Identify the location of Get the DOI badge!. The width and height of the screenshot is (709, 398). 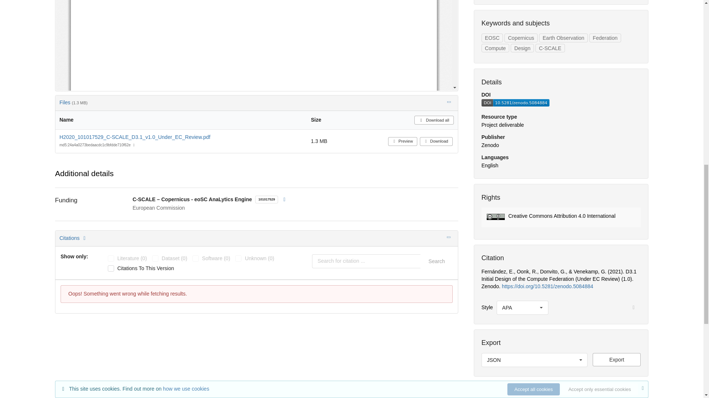
(516, 105).